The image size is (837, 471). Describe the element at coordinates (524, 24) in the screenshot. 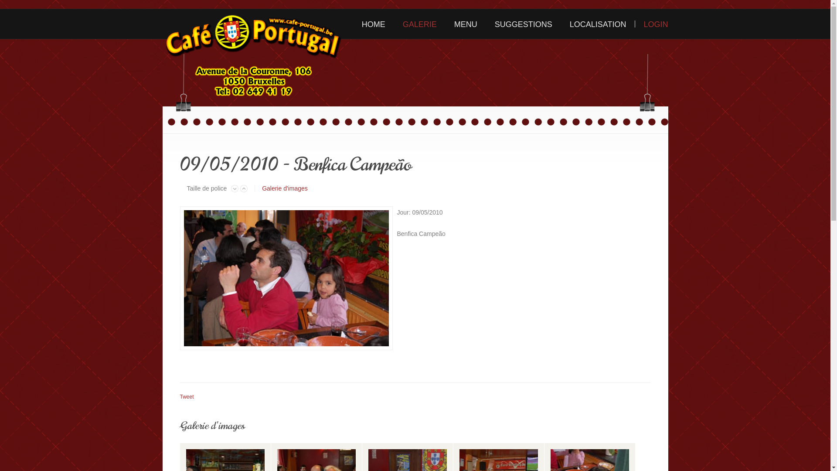

I see `SUGGESTIONS` at that location.